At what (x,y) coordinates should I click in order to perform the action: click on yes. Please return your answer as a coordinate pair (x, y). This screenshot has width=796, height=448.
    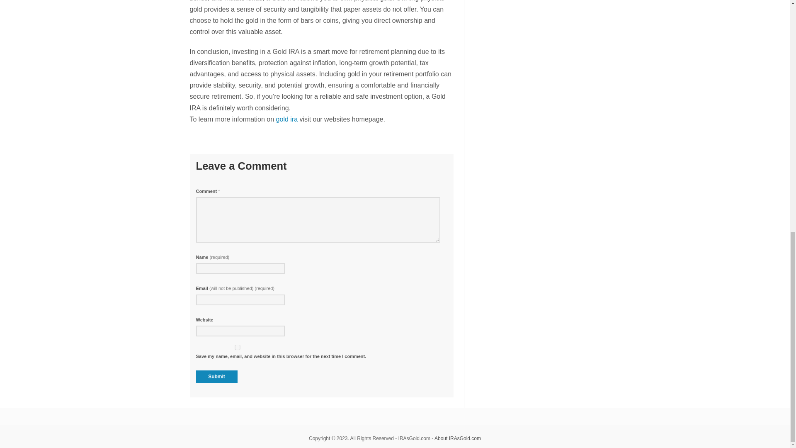
    Looking at the image, I should click on (237, 347).